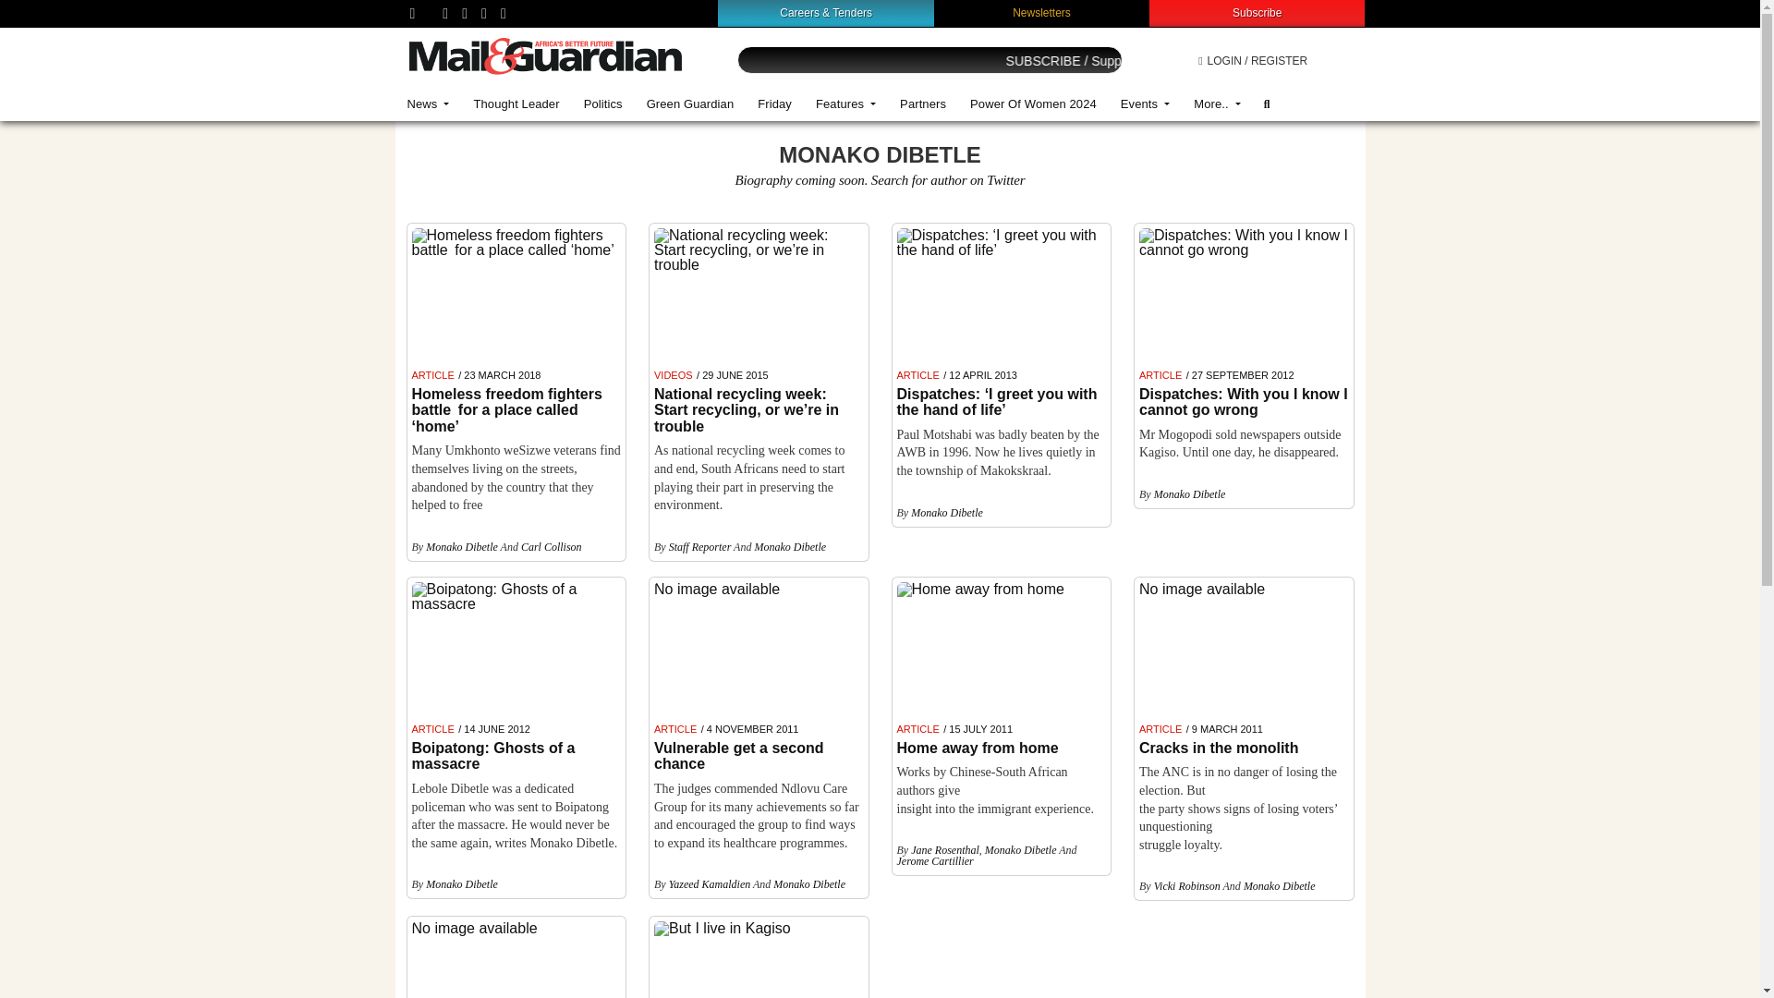 The image size is (1774, 998). I want to click on Friday, so click(774, 103).